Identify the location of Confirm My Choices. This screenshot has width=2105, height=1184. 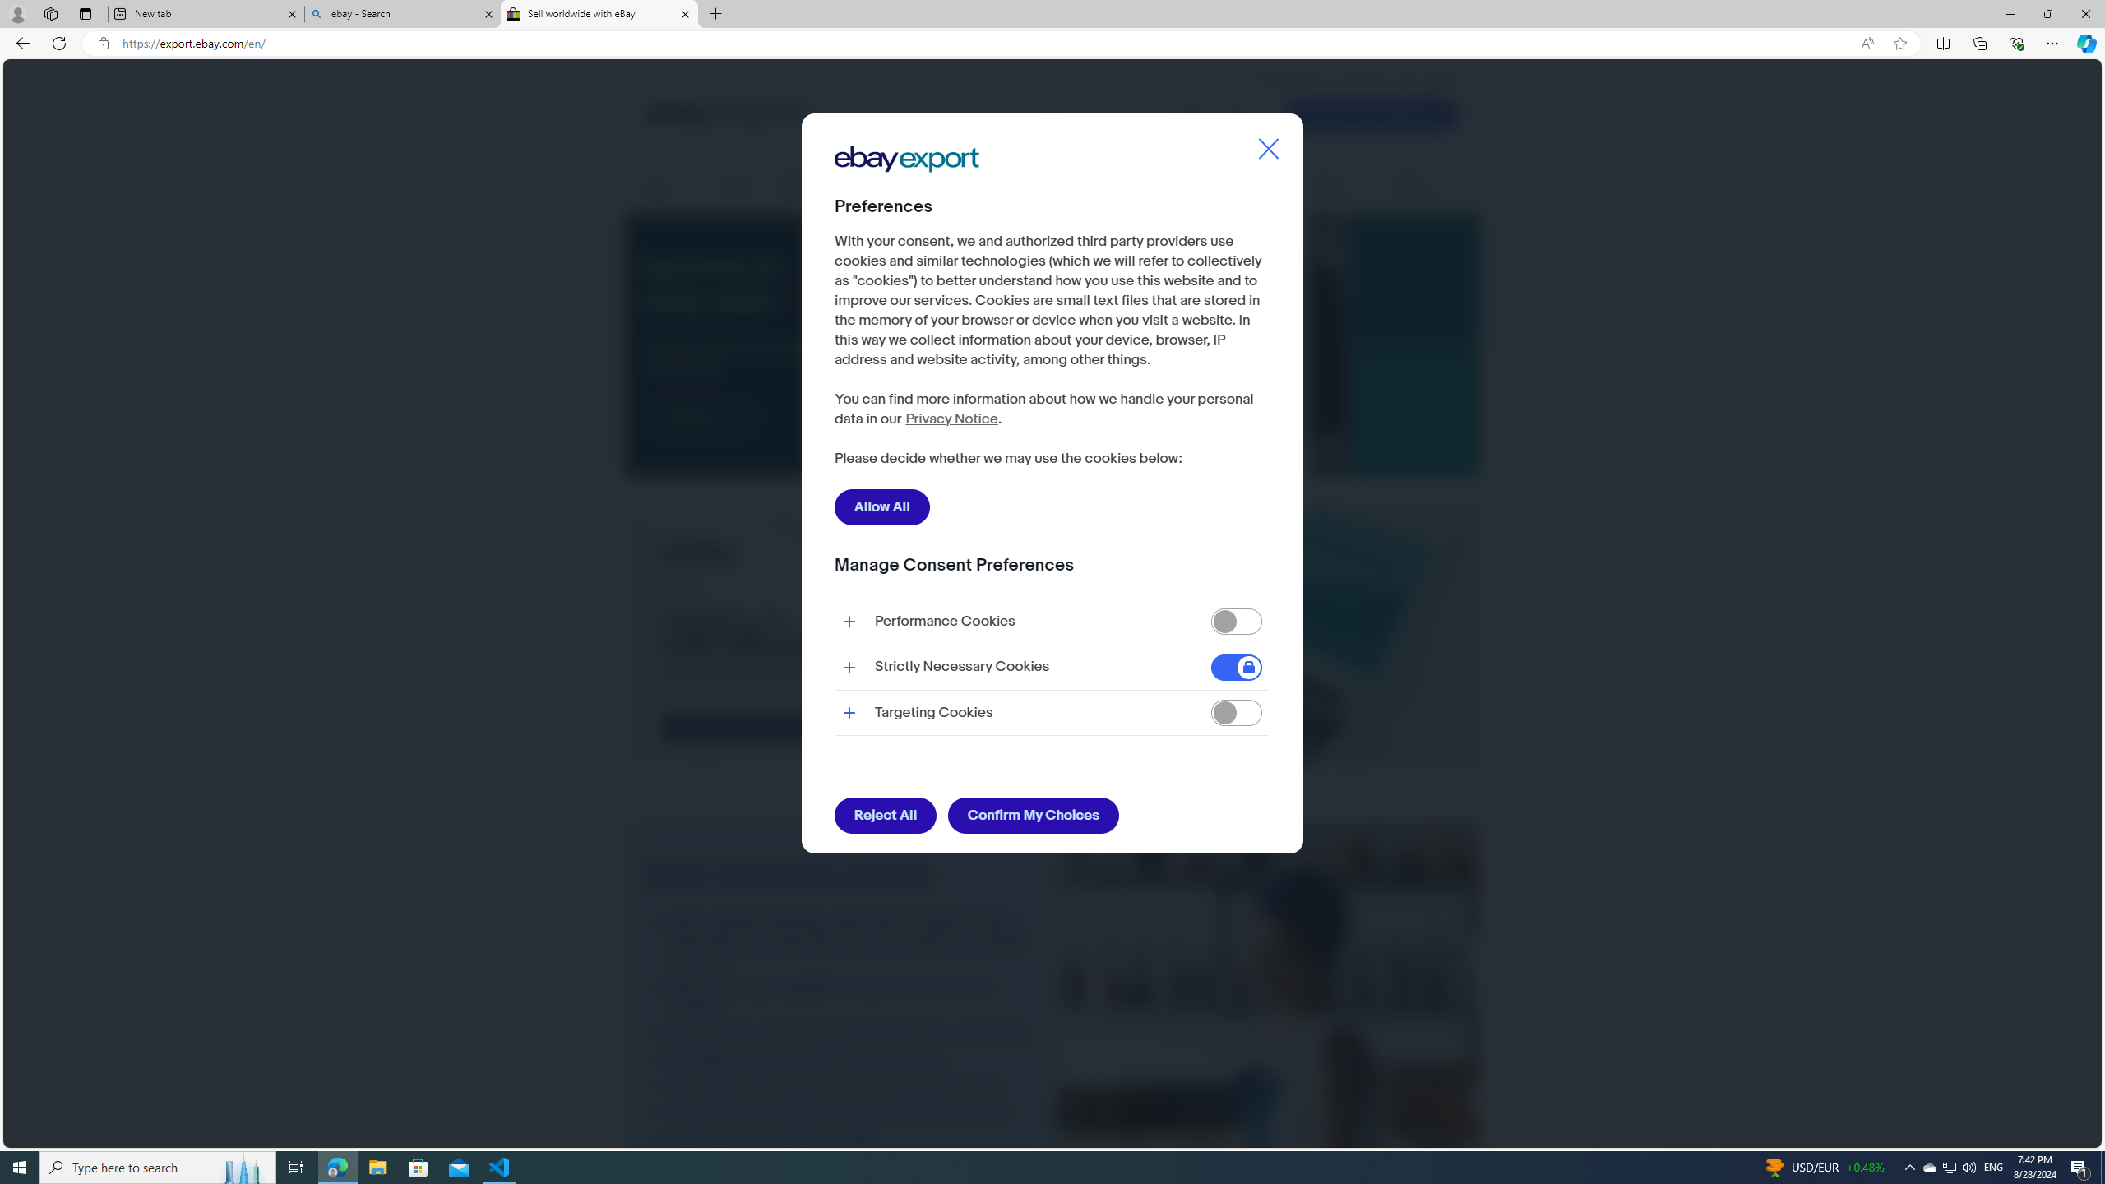
(1033, 816).